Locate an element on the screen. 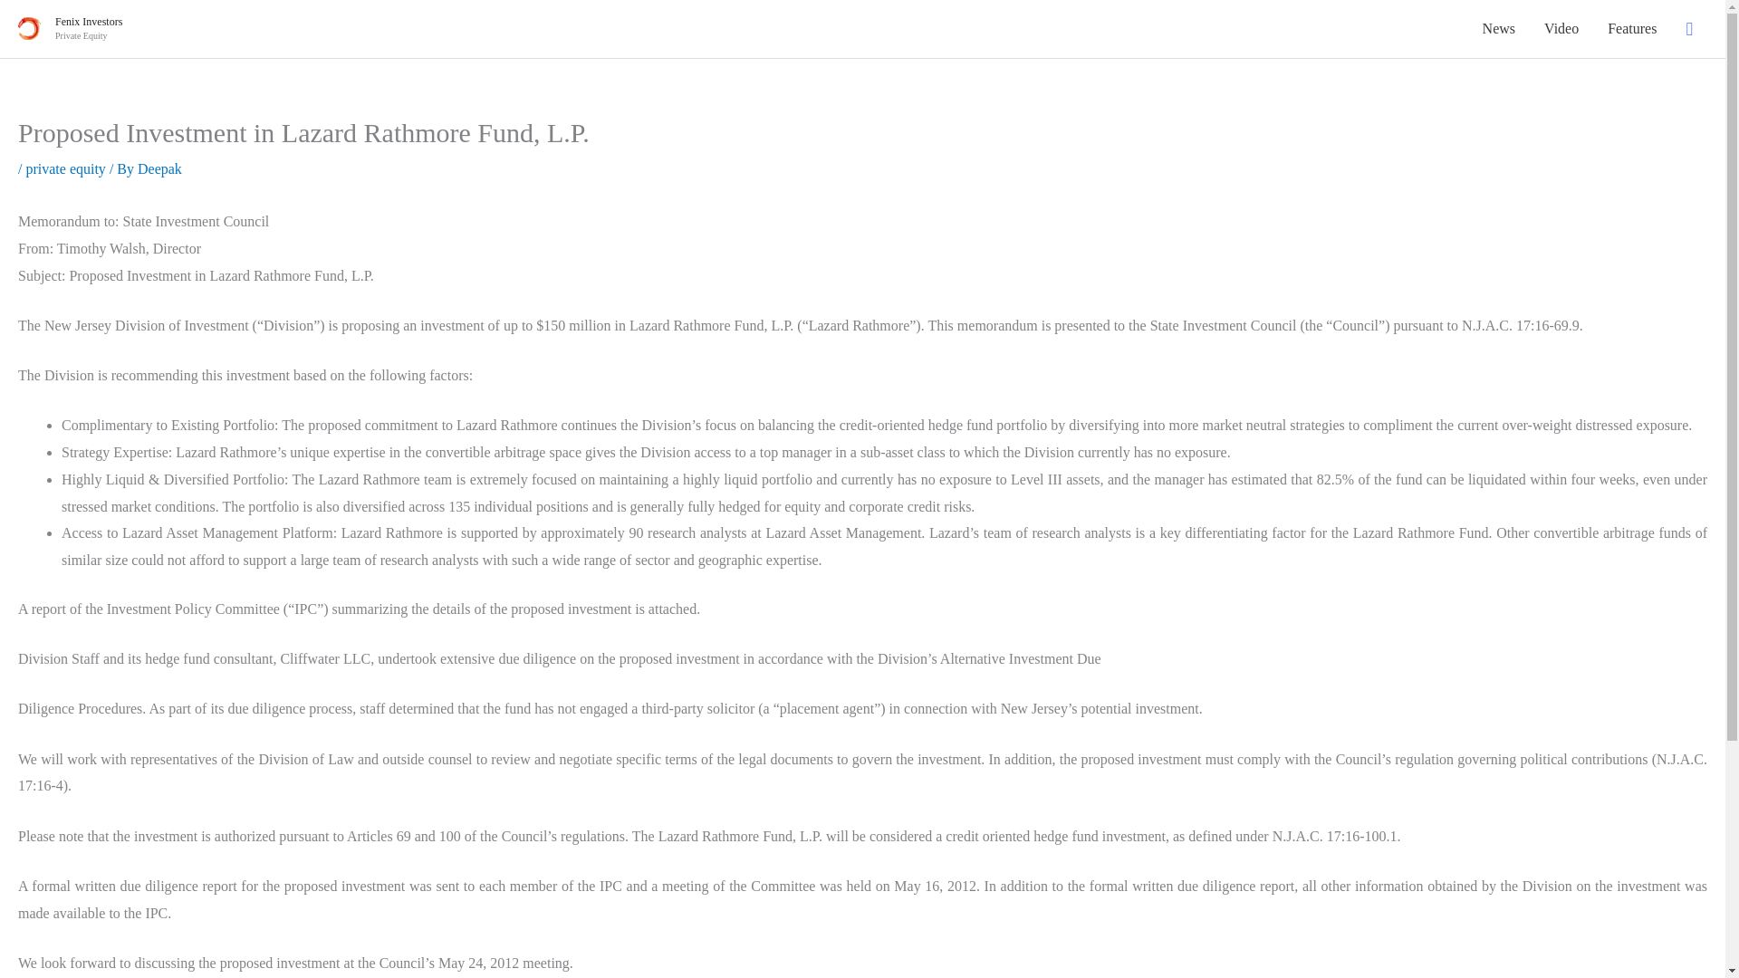 The image size is (1739, 978). Video is located at coordinates (1561, 29).